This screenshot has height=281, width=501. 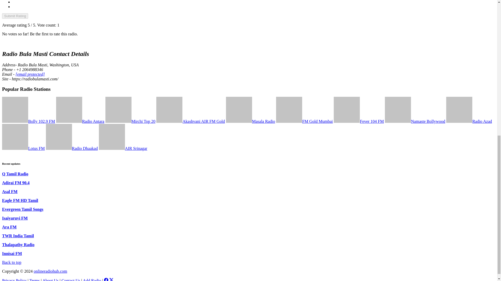 What do you see at coordinates (123, 148) in the screenshot?
I see `AIR Srinagar` at bounding box center [123, 148].